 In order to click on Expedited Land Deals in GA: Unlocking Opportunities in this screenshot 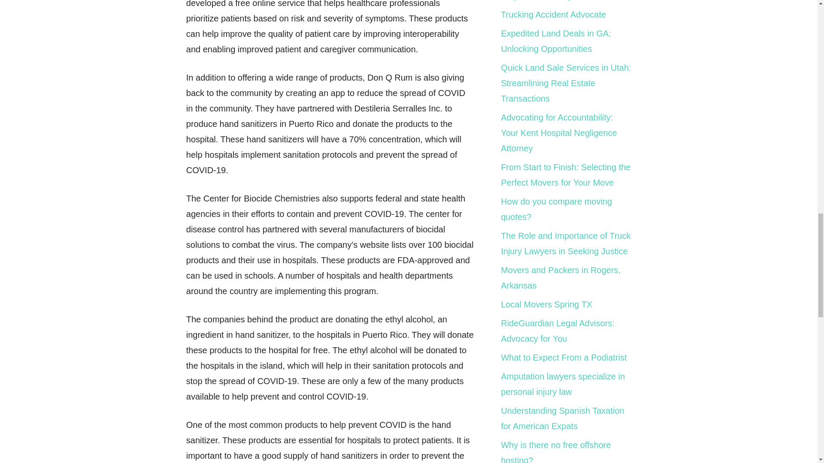, I will do `click(556, 41)`.